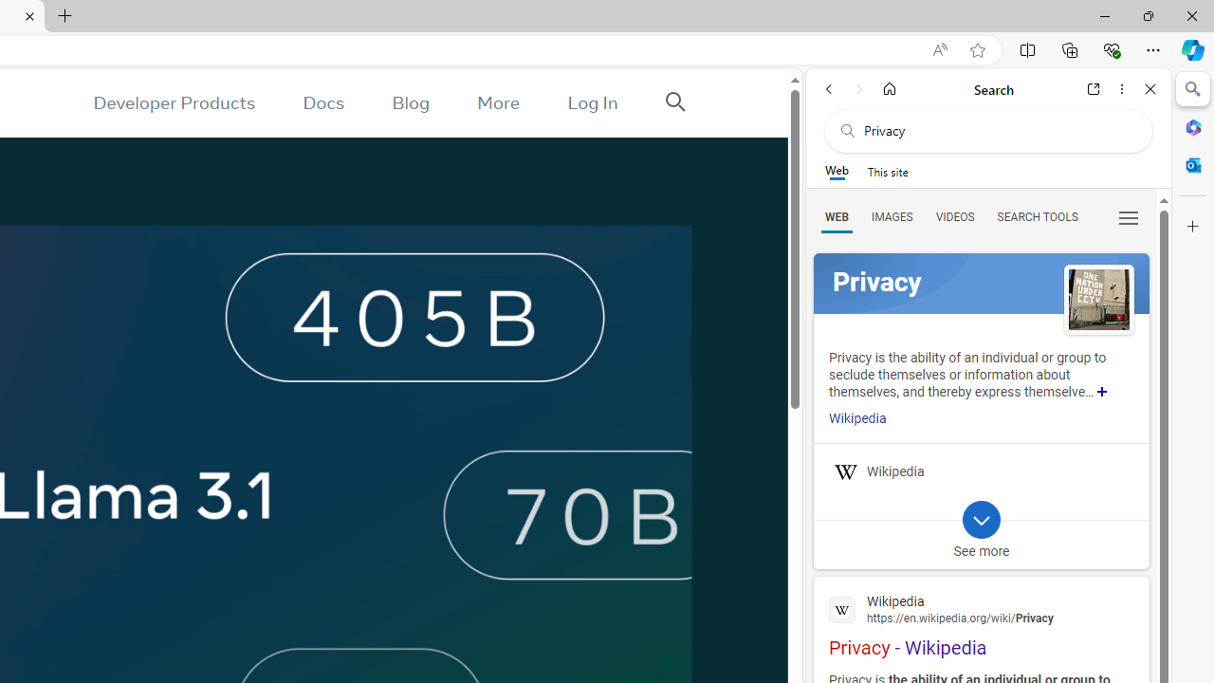  I want to click on Web scope, so click(837, 171).